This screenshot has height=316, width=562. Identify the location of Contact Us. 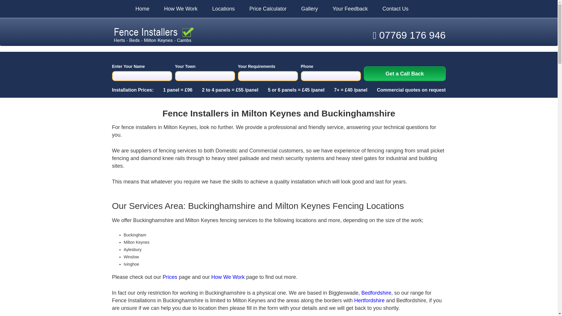
(388, 9).